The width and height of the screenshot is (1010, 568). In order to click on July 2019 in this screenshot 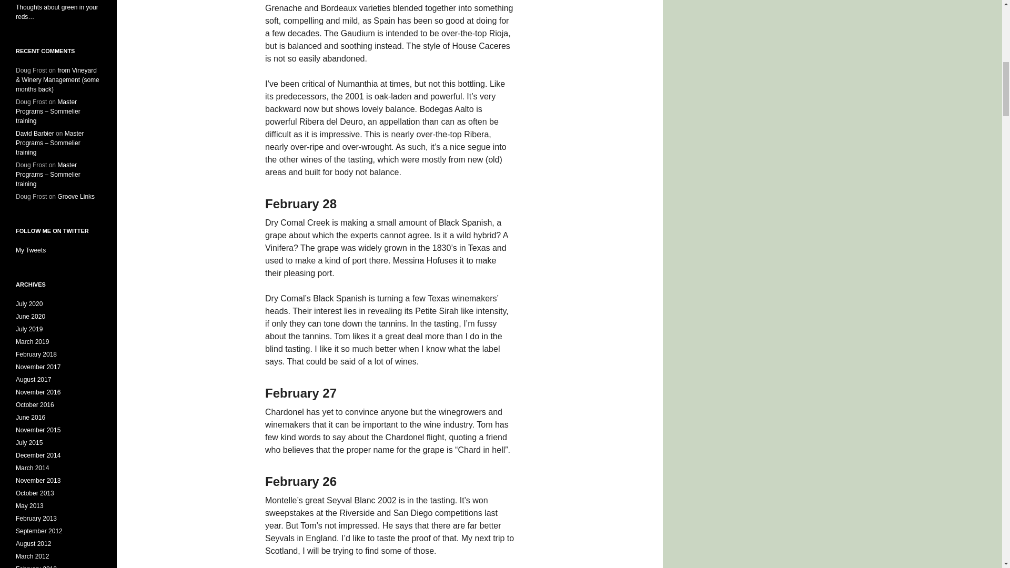, I will do `click(29, 329)`.